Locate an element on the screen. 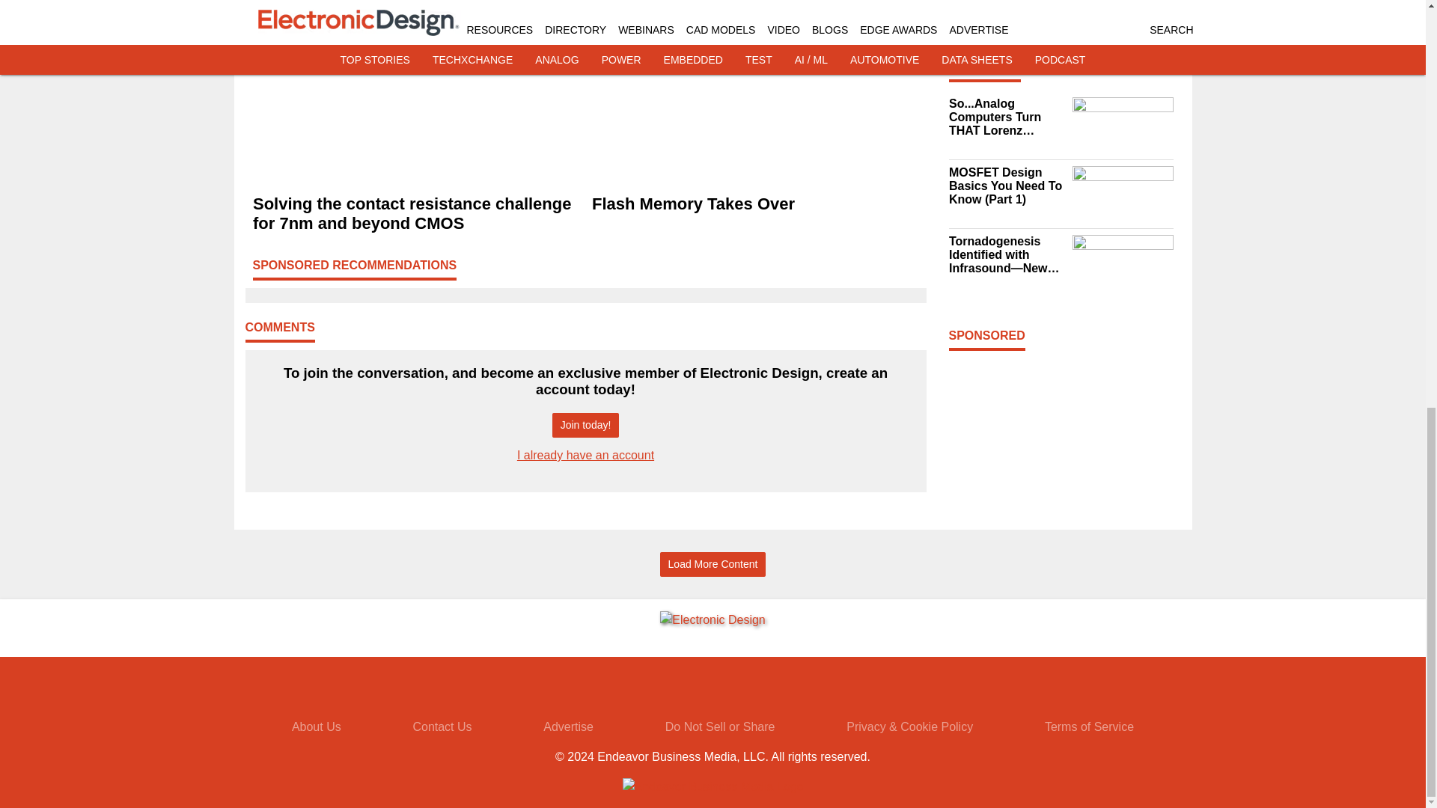  Flash Memory Takes Over is located at coordinates (754, 204).